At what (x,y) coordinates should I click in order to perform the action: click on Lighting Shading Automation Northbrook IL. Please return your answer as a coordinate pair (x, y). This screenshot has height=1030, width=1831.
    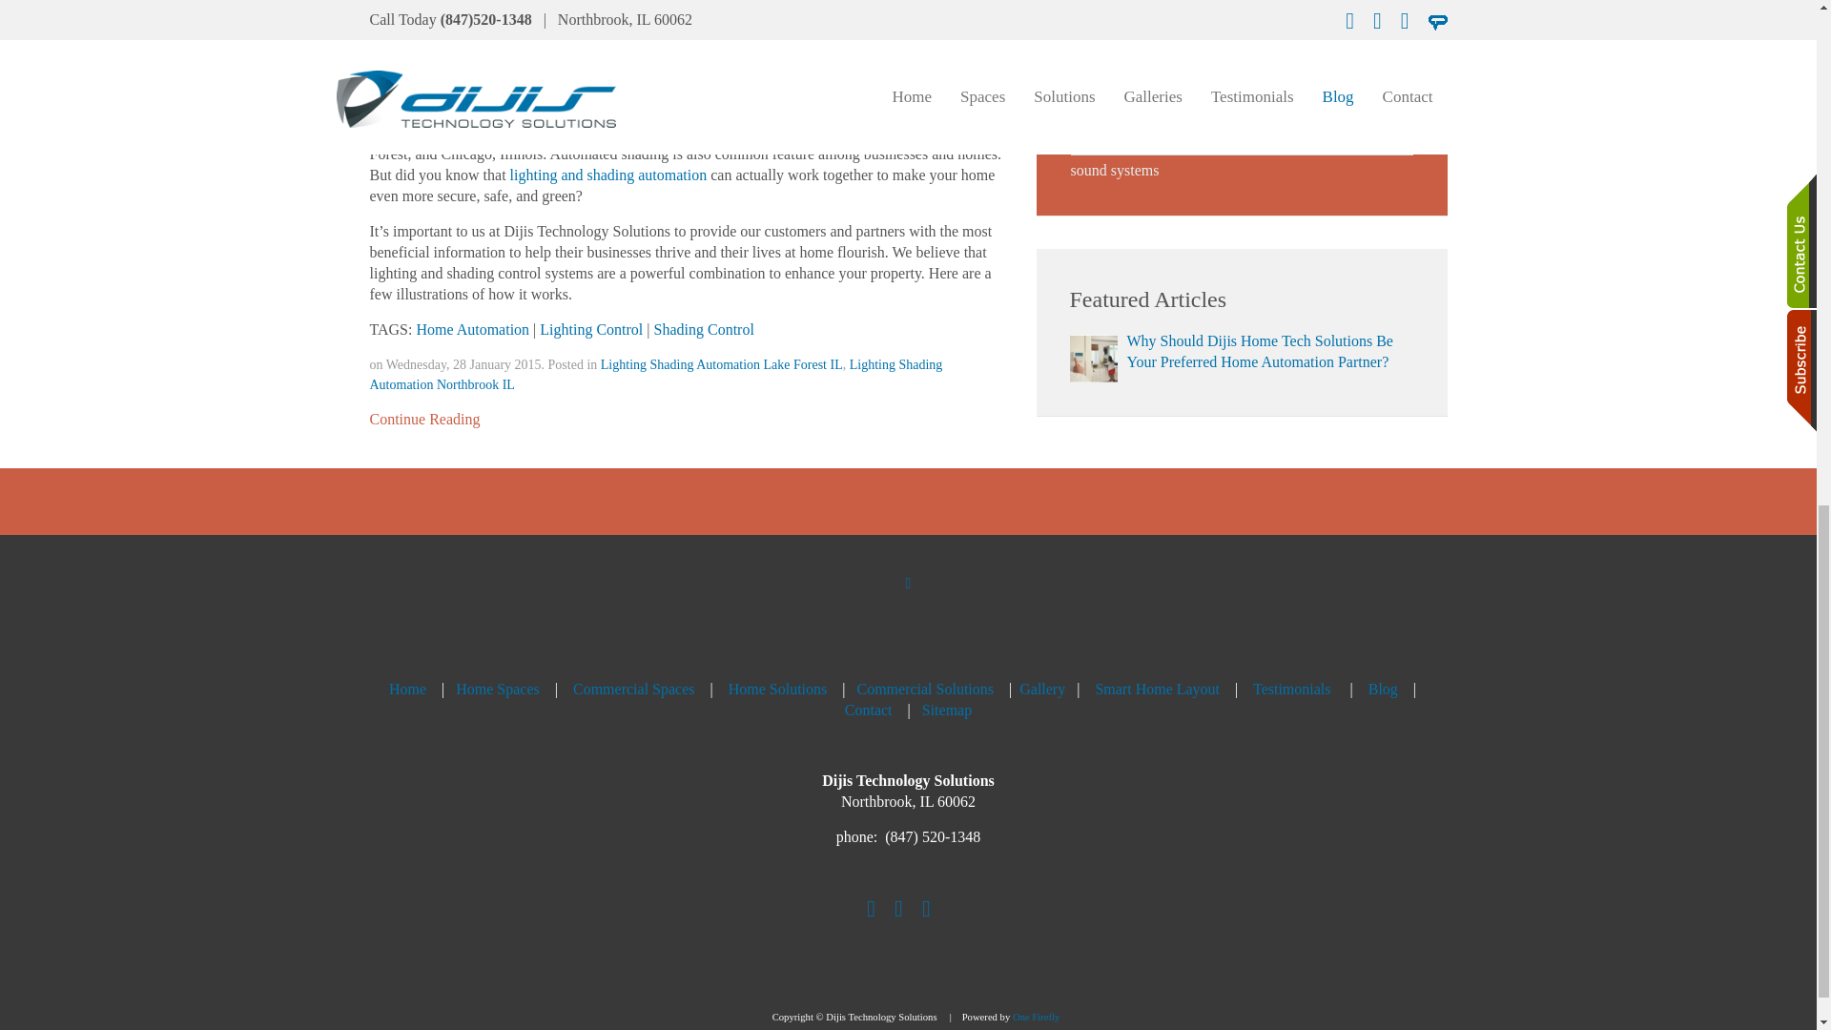
    Looking at the image, I should click on (656, 374).